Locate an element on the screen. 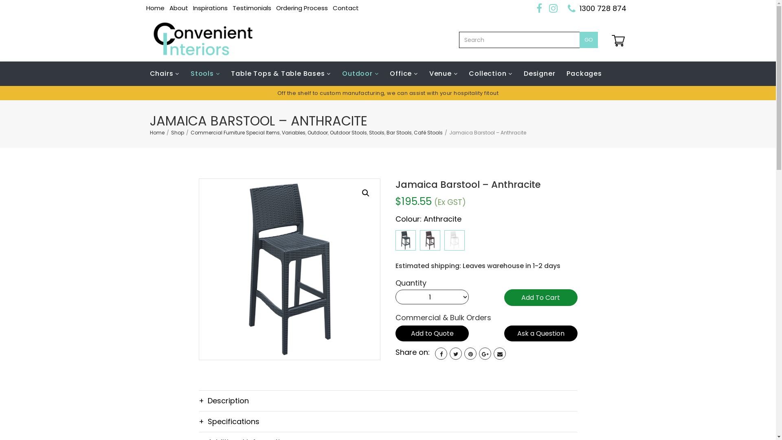 This screenshot has height=440, width=782. facebook is located at coordinates (441, 354).